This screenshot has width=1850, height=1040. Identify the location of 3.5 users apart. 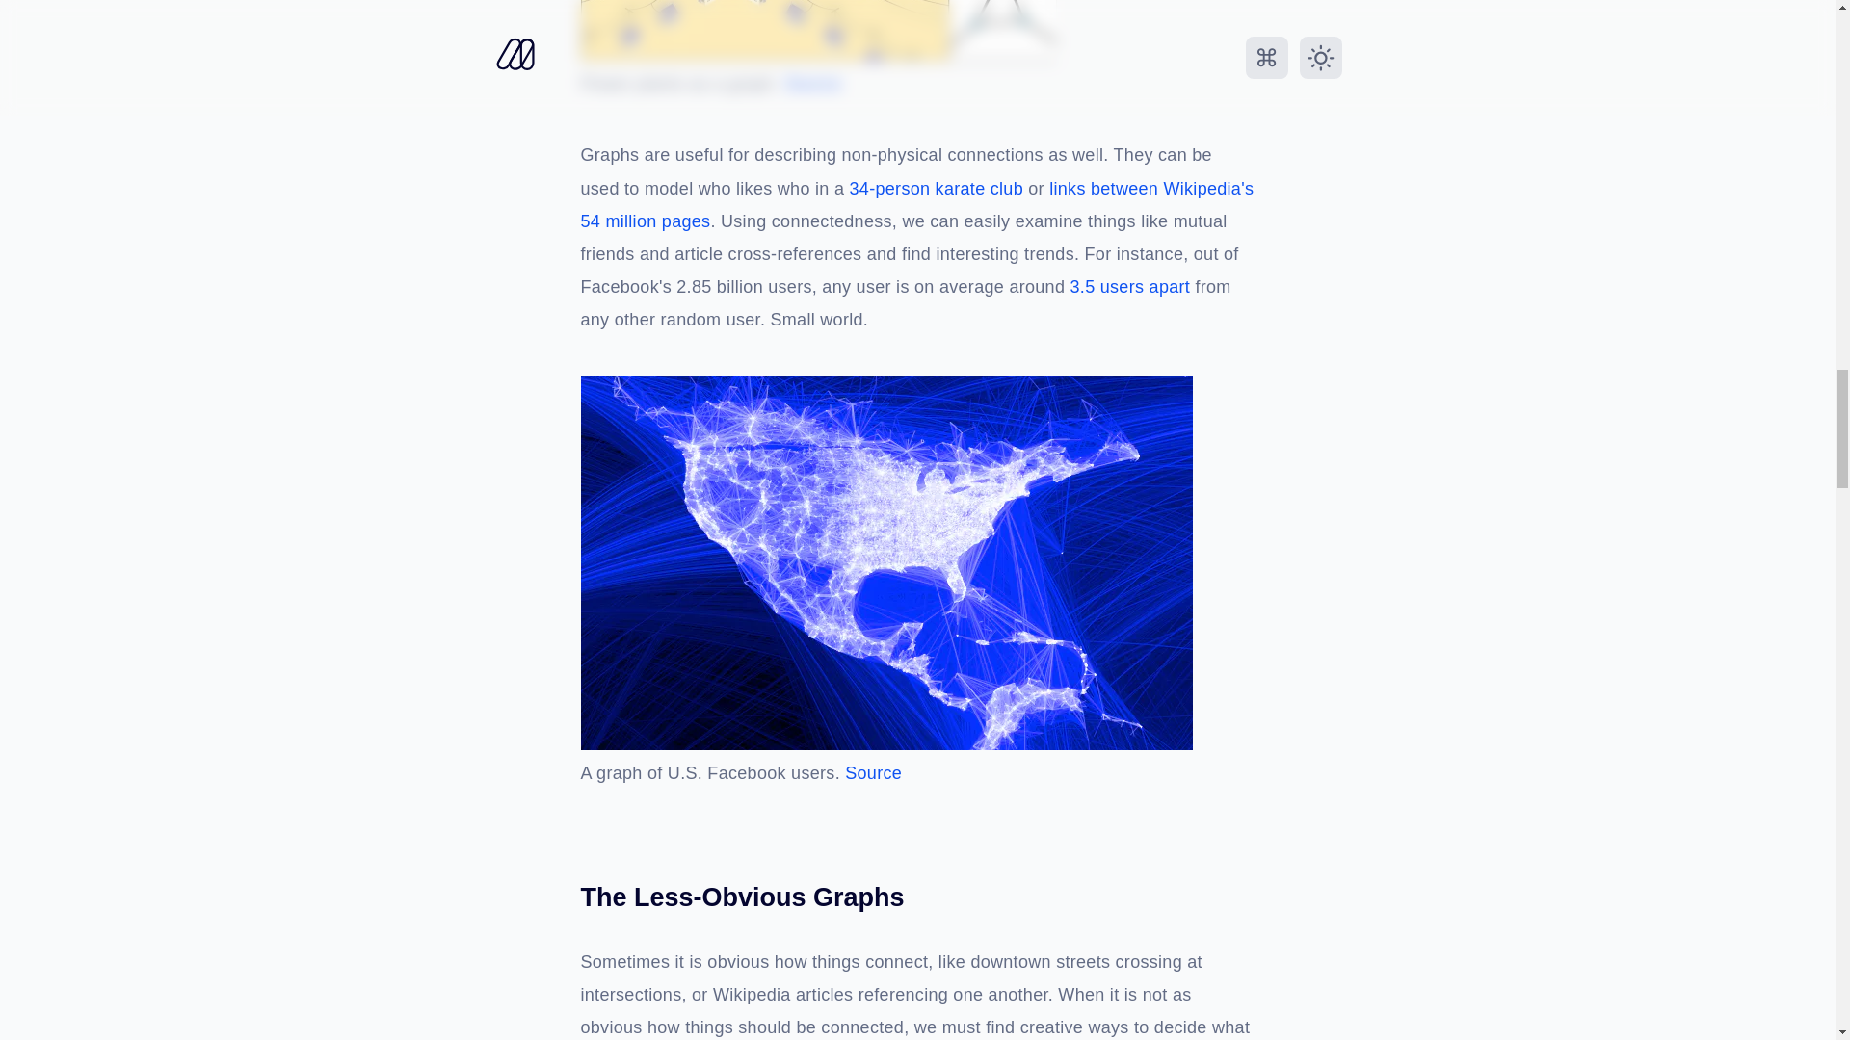
(1131, 287).